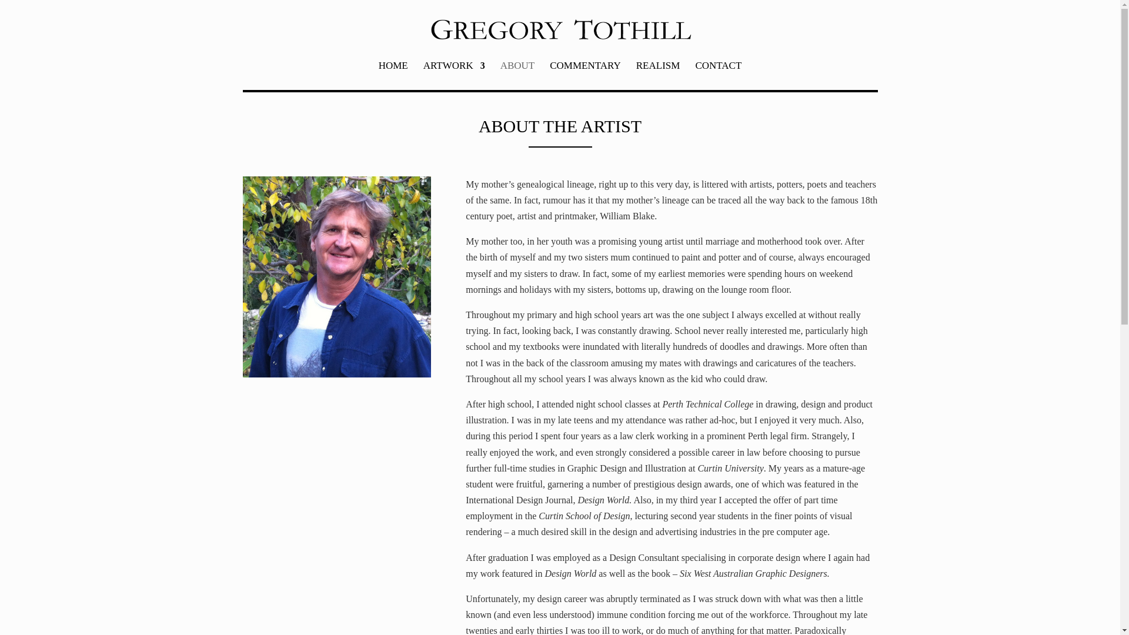 The width and height of the screenshot is (1129, 635). I want to click on ARTWORK, so click(454, 75).